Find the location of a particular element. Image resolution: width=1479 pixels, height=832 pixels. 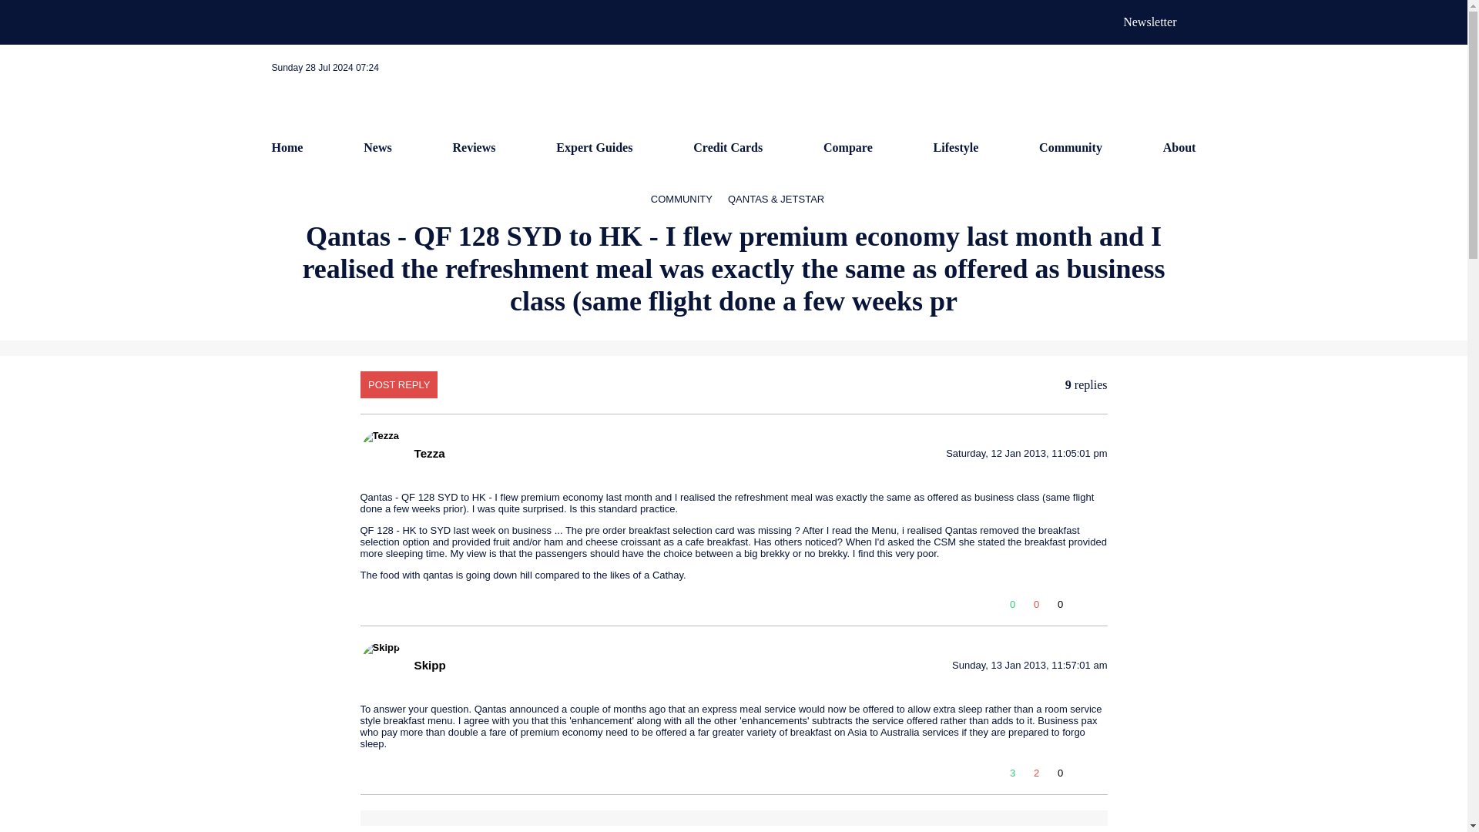

Tezza is located at coordinates (429, 453).